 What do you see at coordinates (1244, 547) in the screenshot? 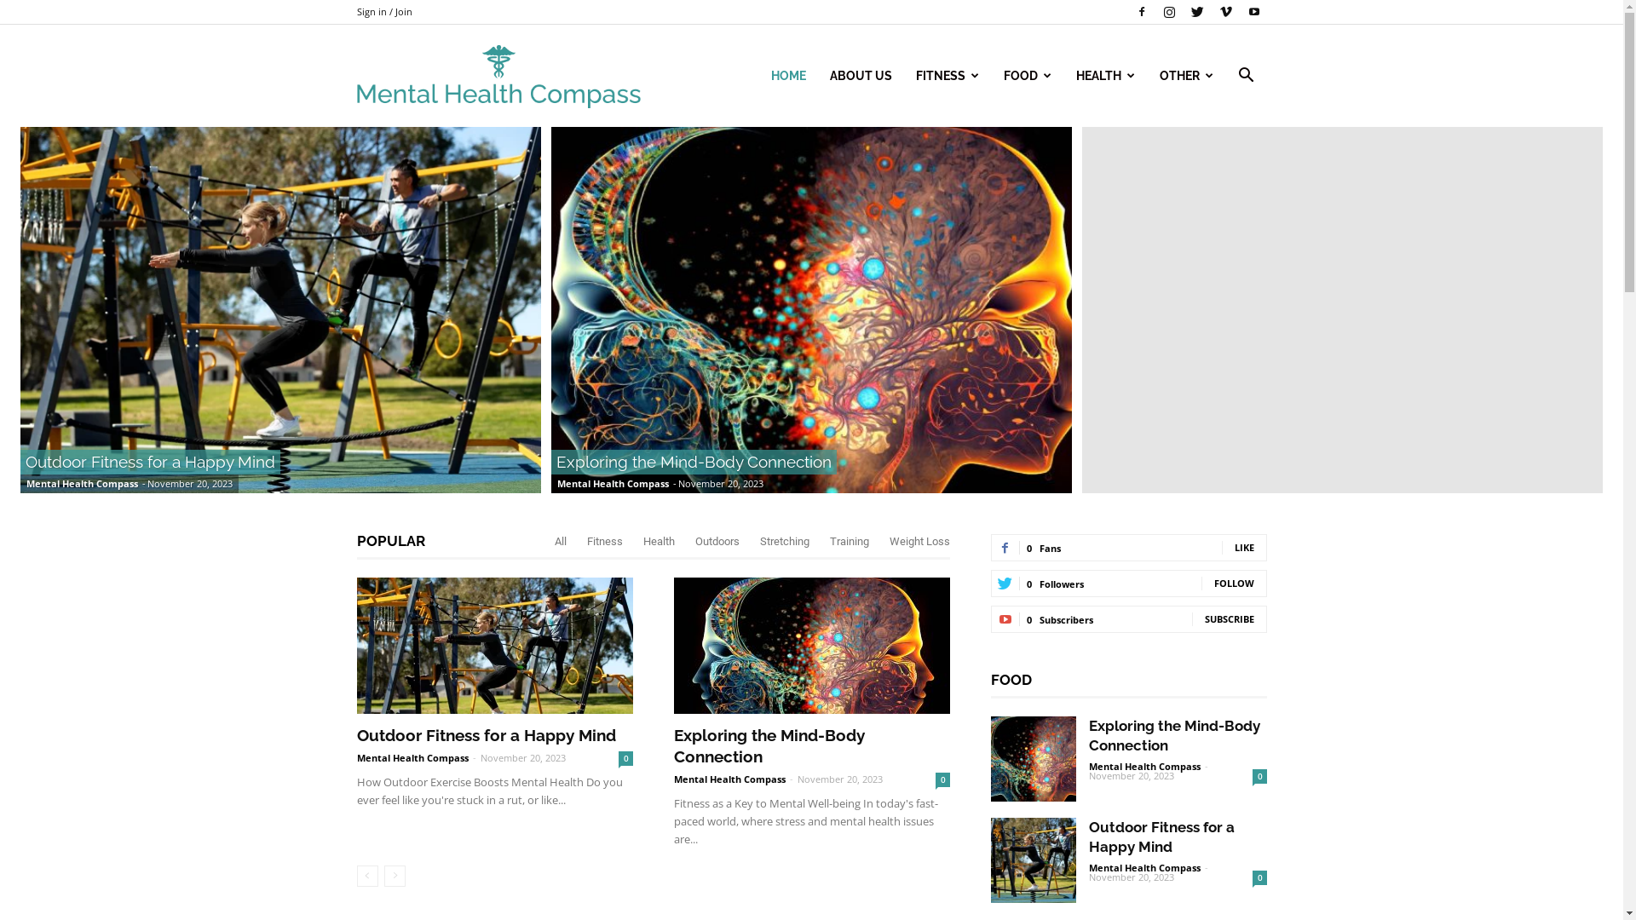
I see `LIKE` at bounding box center [1244, 547].